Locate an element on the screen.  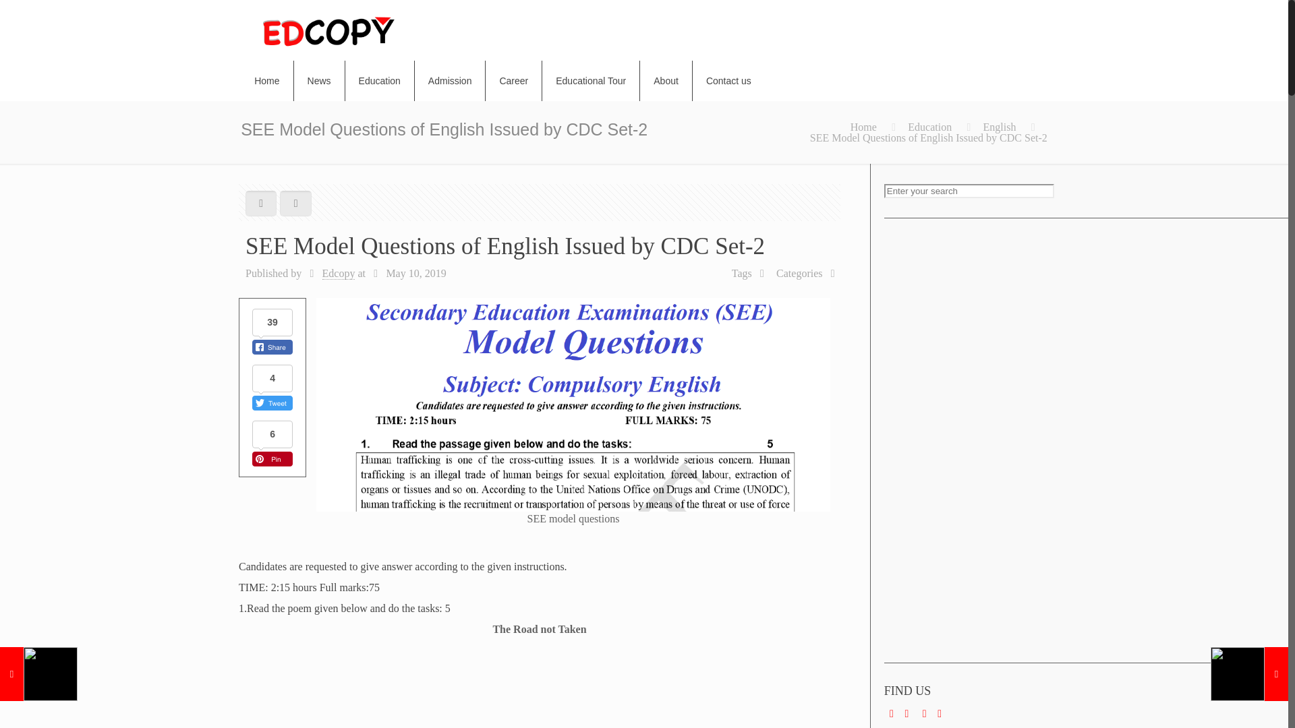
Home is located at coordinates (267, 81).